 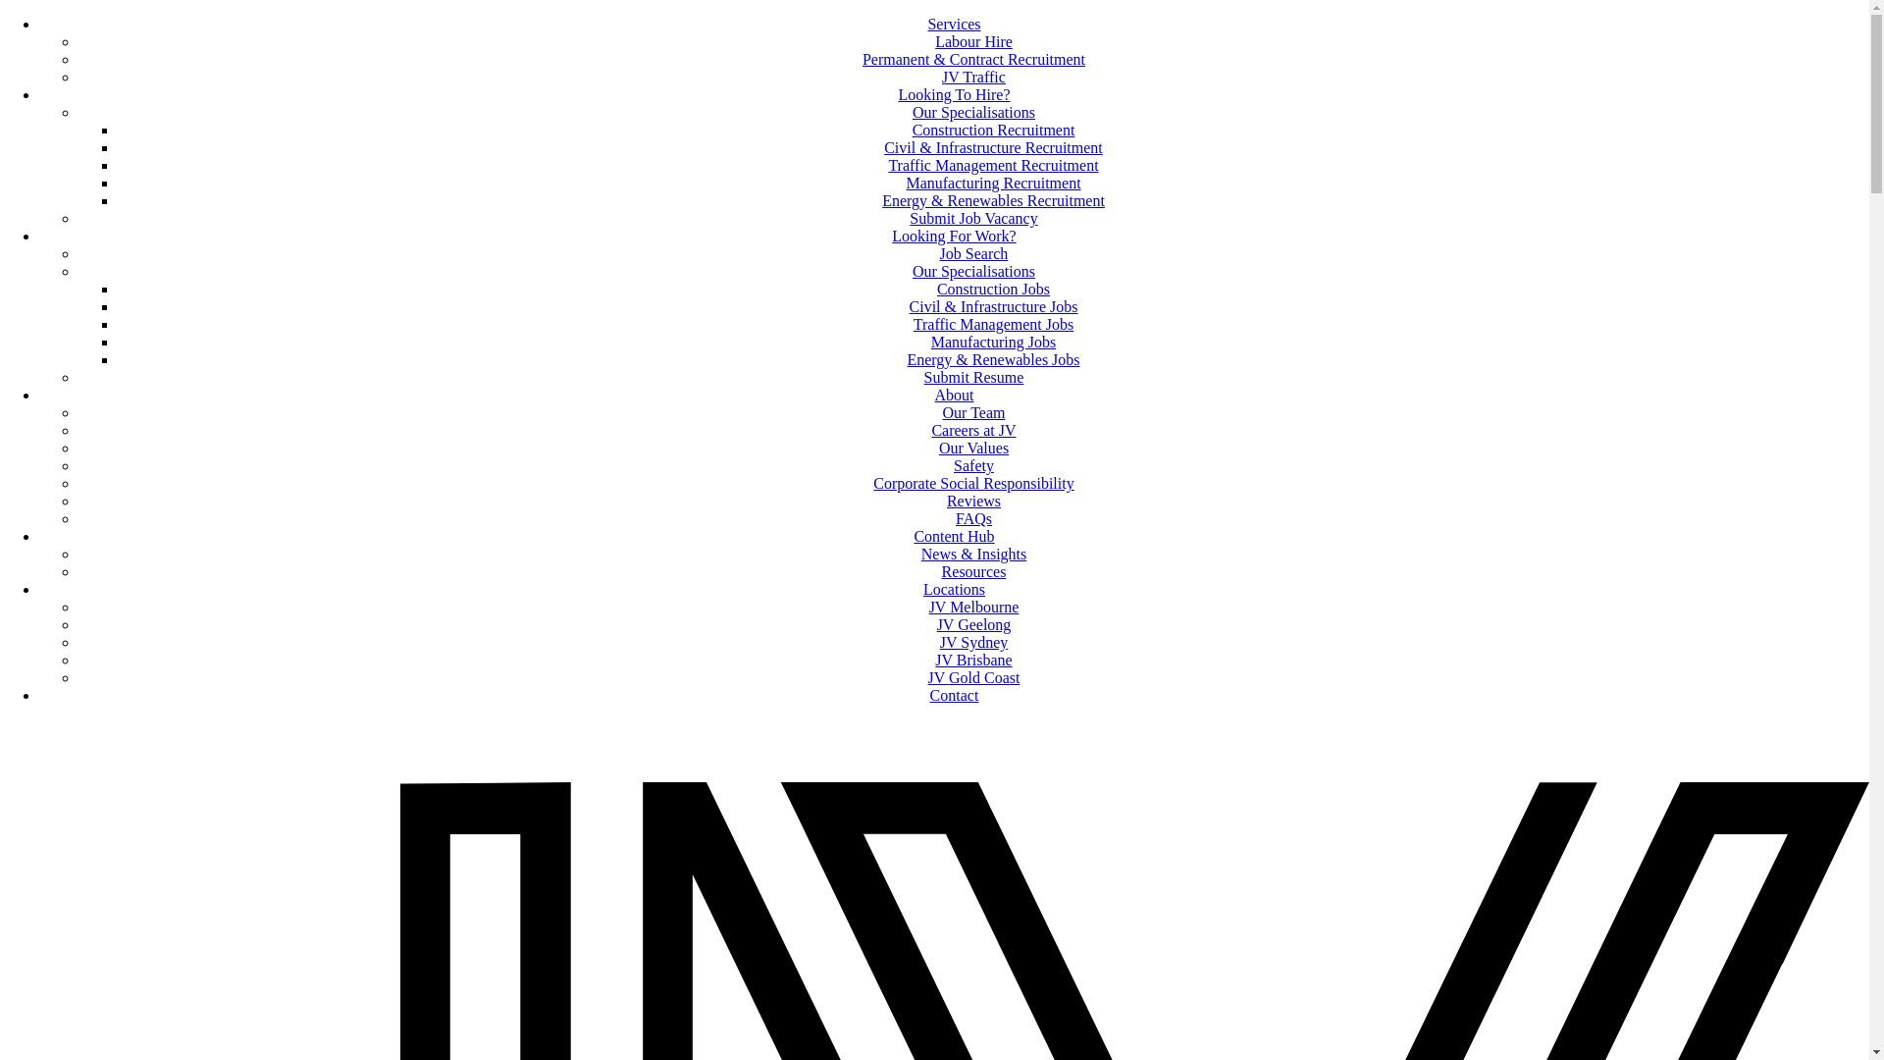 What do you see at coordinates (974, 607) in the screenshot?
I see `JV Melbourne` at bounding box center [974, 607].